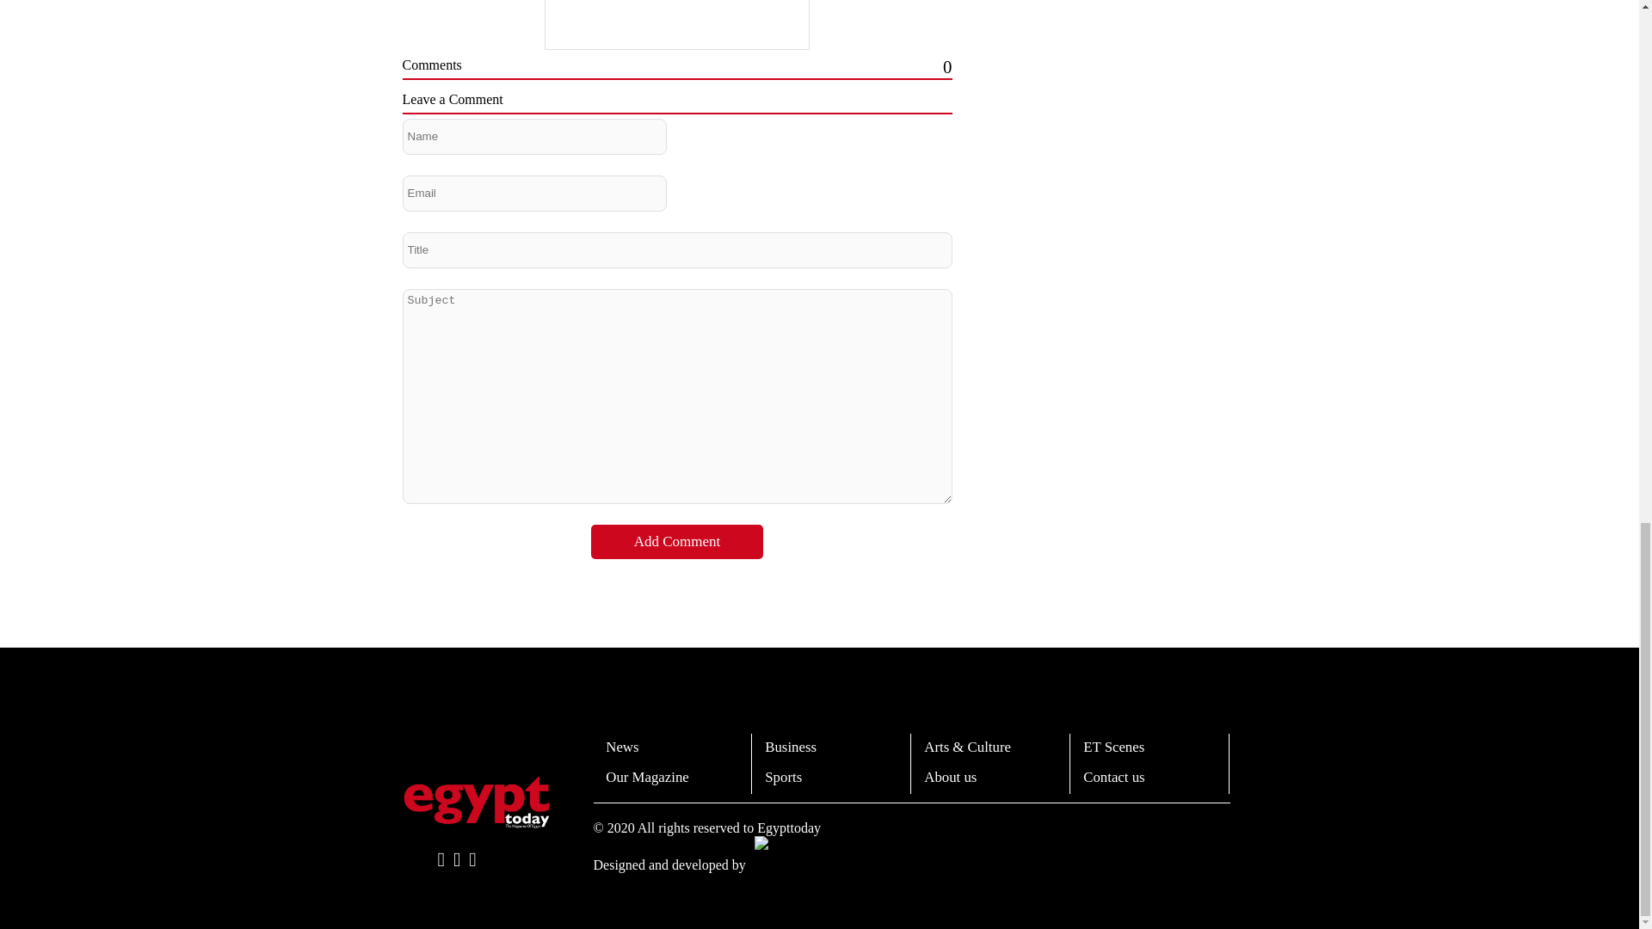 The image size is (1652, 929). Describe the element at coordinates (677, 542) in the screenshot. I see `Add Comment` at that location.